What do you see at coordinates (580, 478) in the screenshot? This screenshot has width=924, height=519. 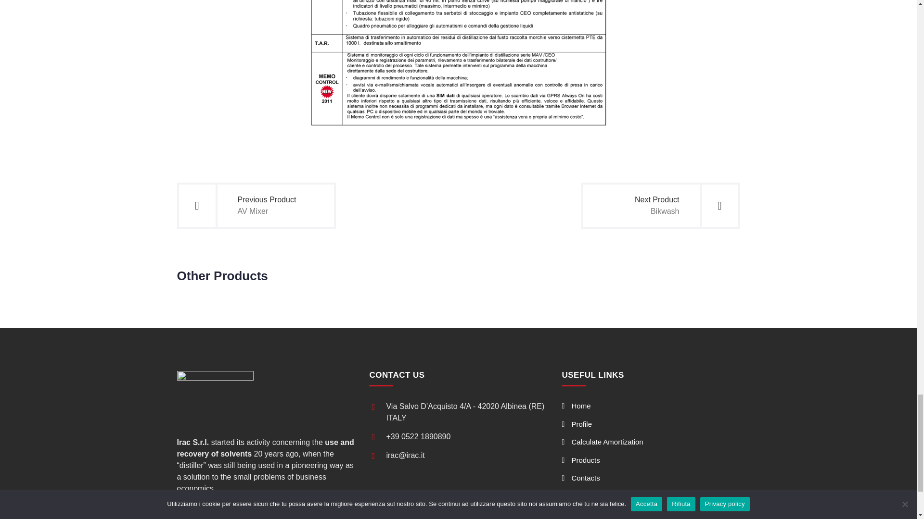 I see `Products` at bounding box center [580, 478].